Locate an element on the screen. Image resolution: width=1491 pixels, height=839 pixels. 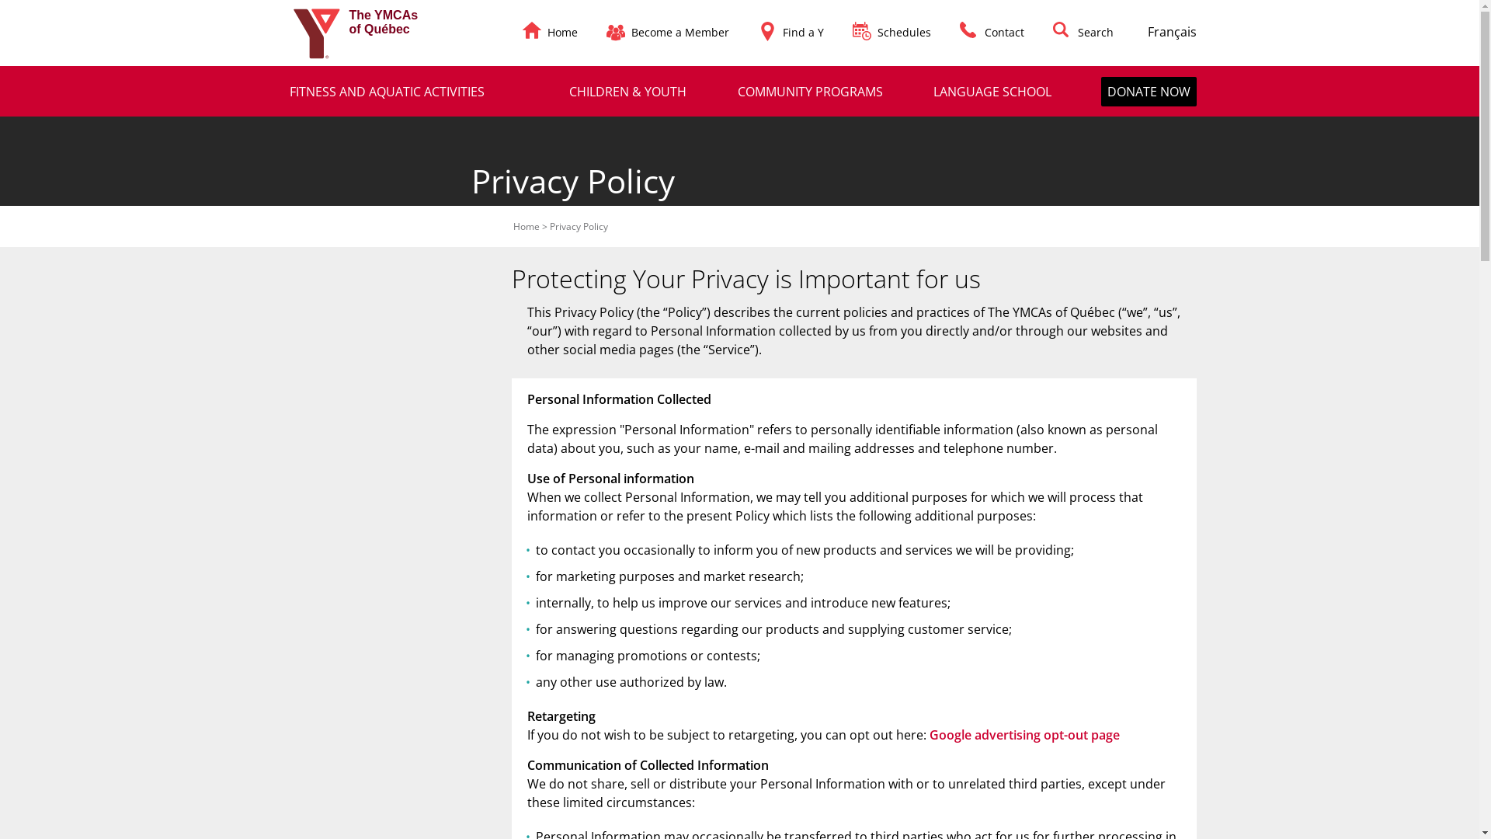
Find a Y is located at coordinates (803, 33).